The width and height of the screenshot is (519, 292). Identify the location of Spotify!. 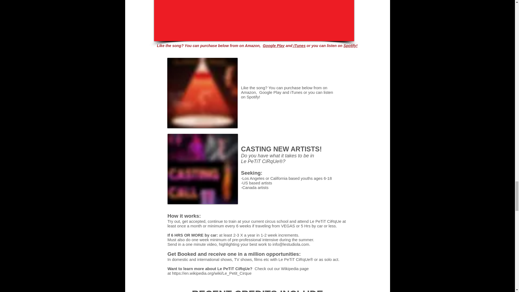
(253, 97).